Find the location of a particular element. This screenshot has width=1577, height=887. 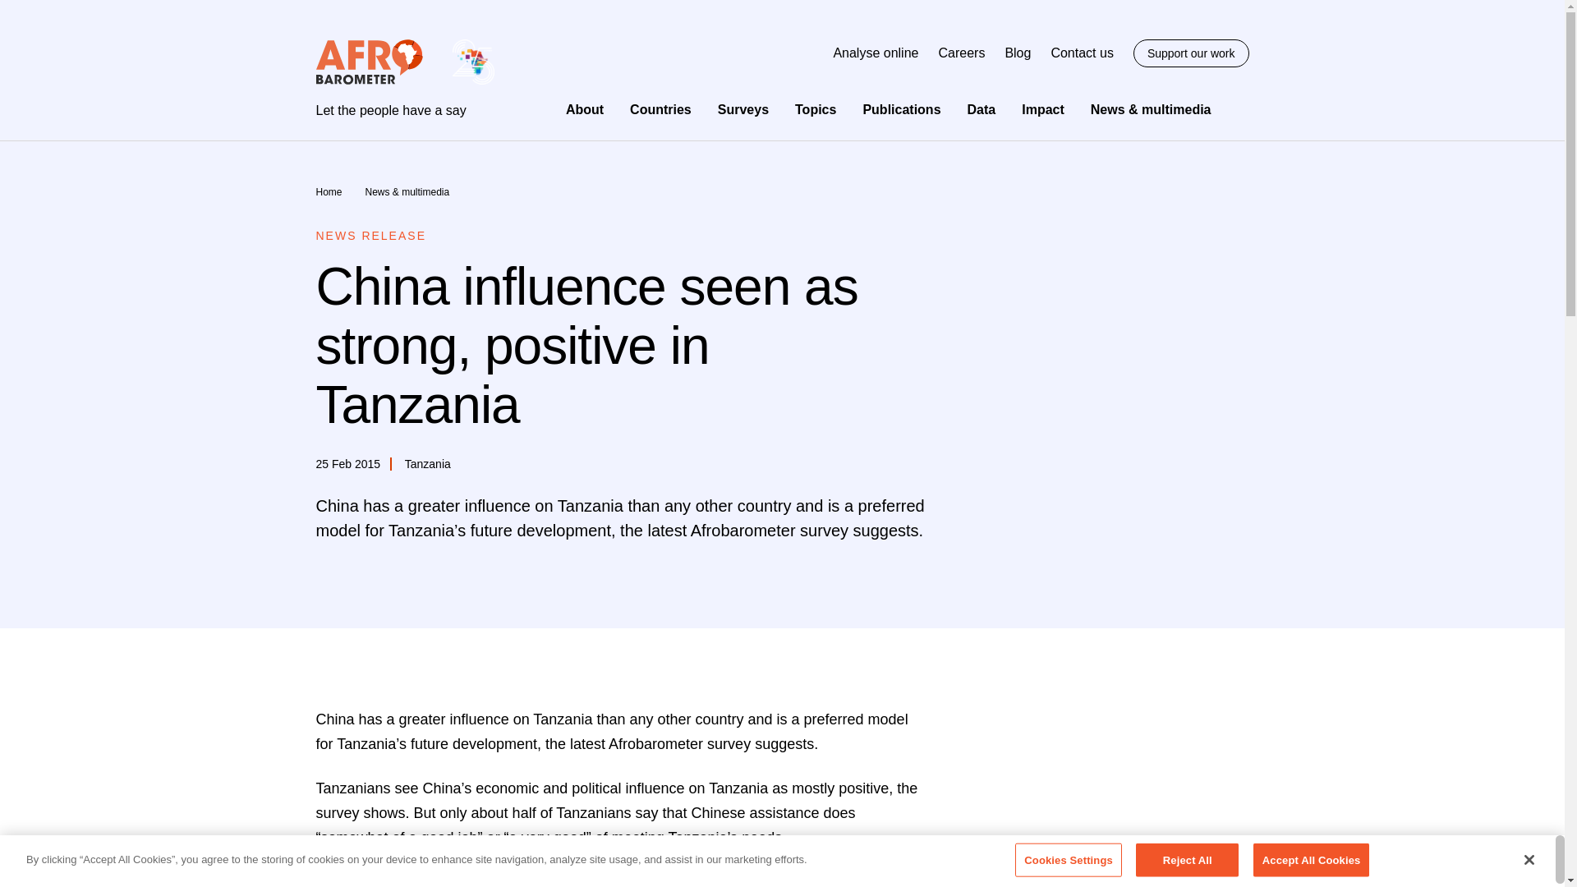

Topics is located at coordinates (815, 109).